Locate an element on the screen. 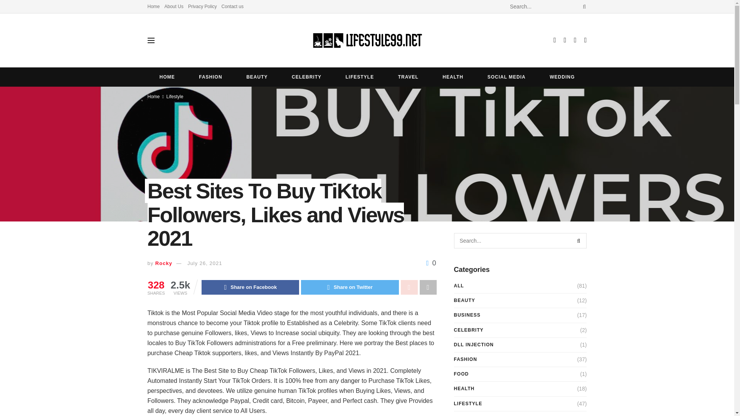 This screenshot has width=740, height=416. HEALTH is located at coordinates (452, 77).